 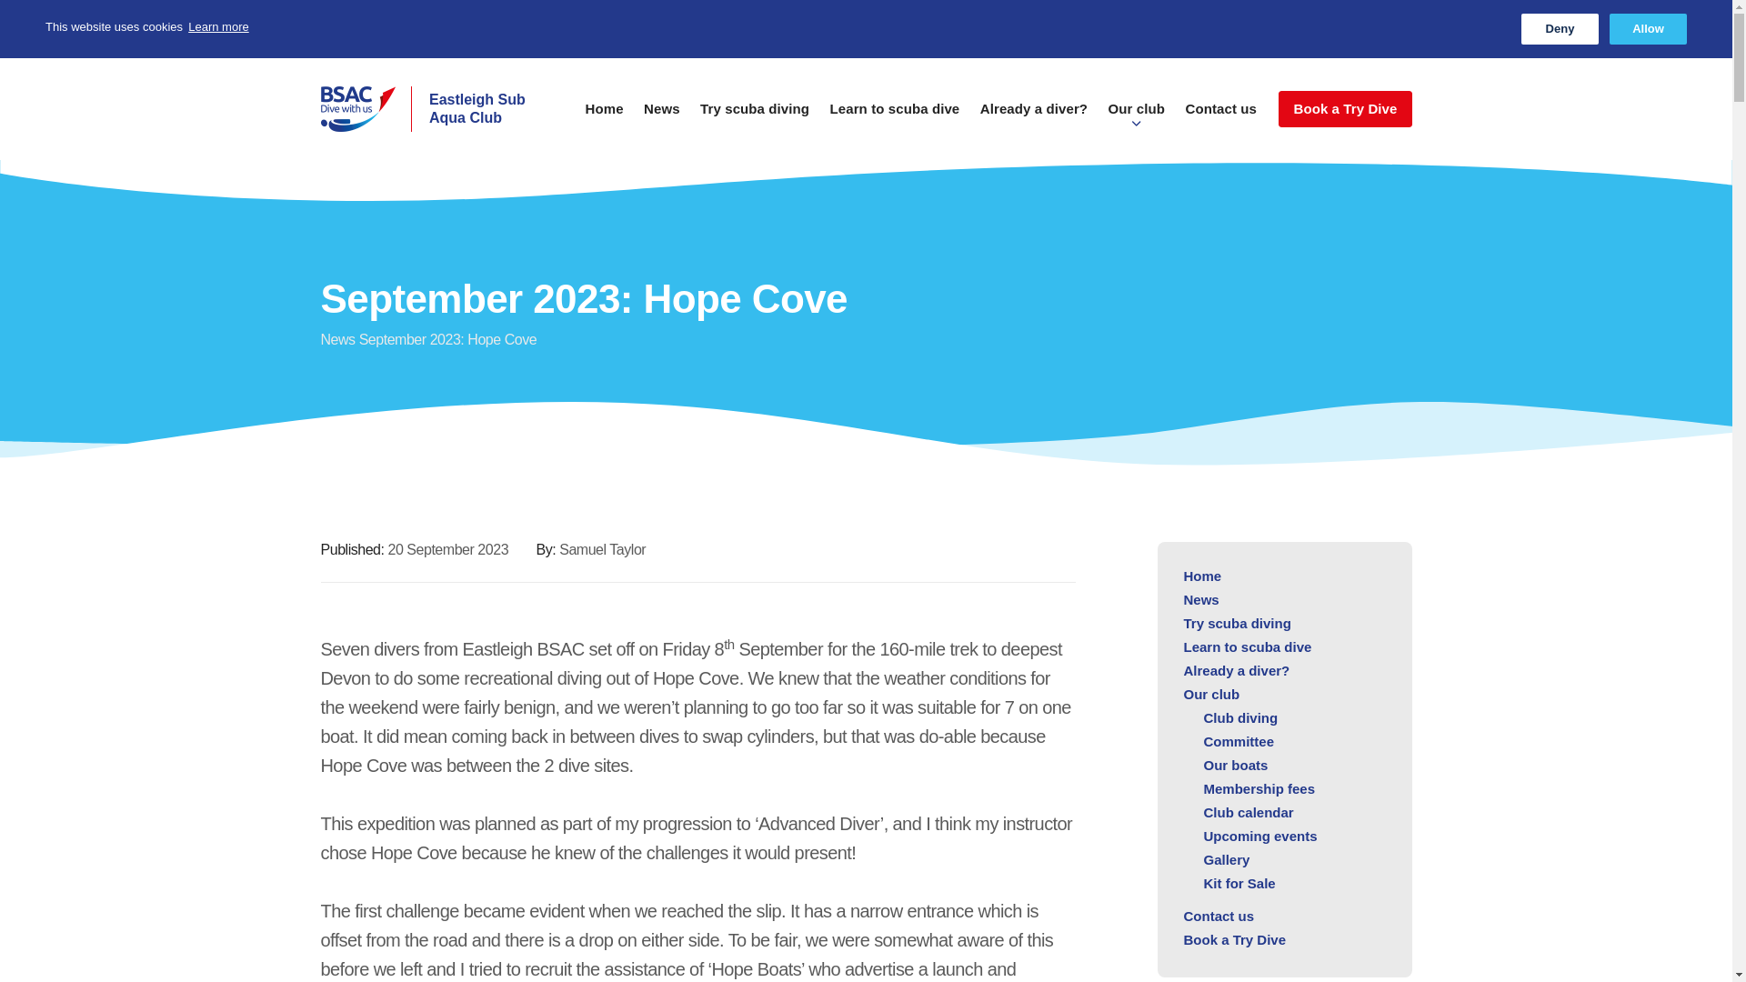 I want to click on Already a diver?, so click(x=1033, y=117).